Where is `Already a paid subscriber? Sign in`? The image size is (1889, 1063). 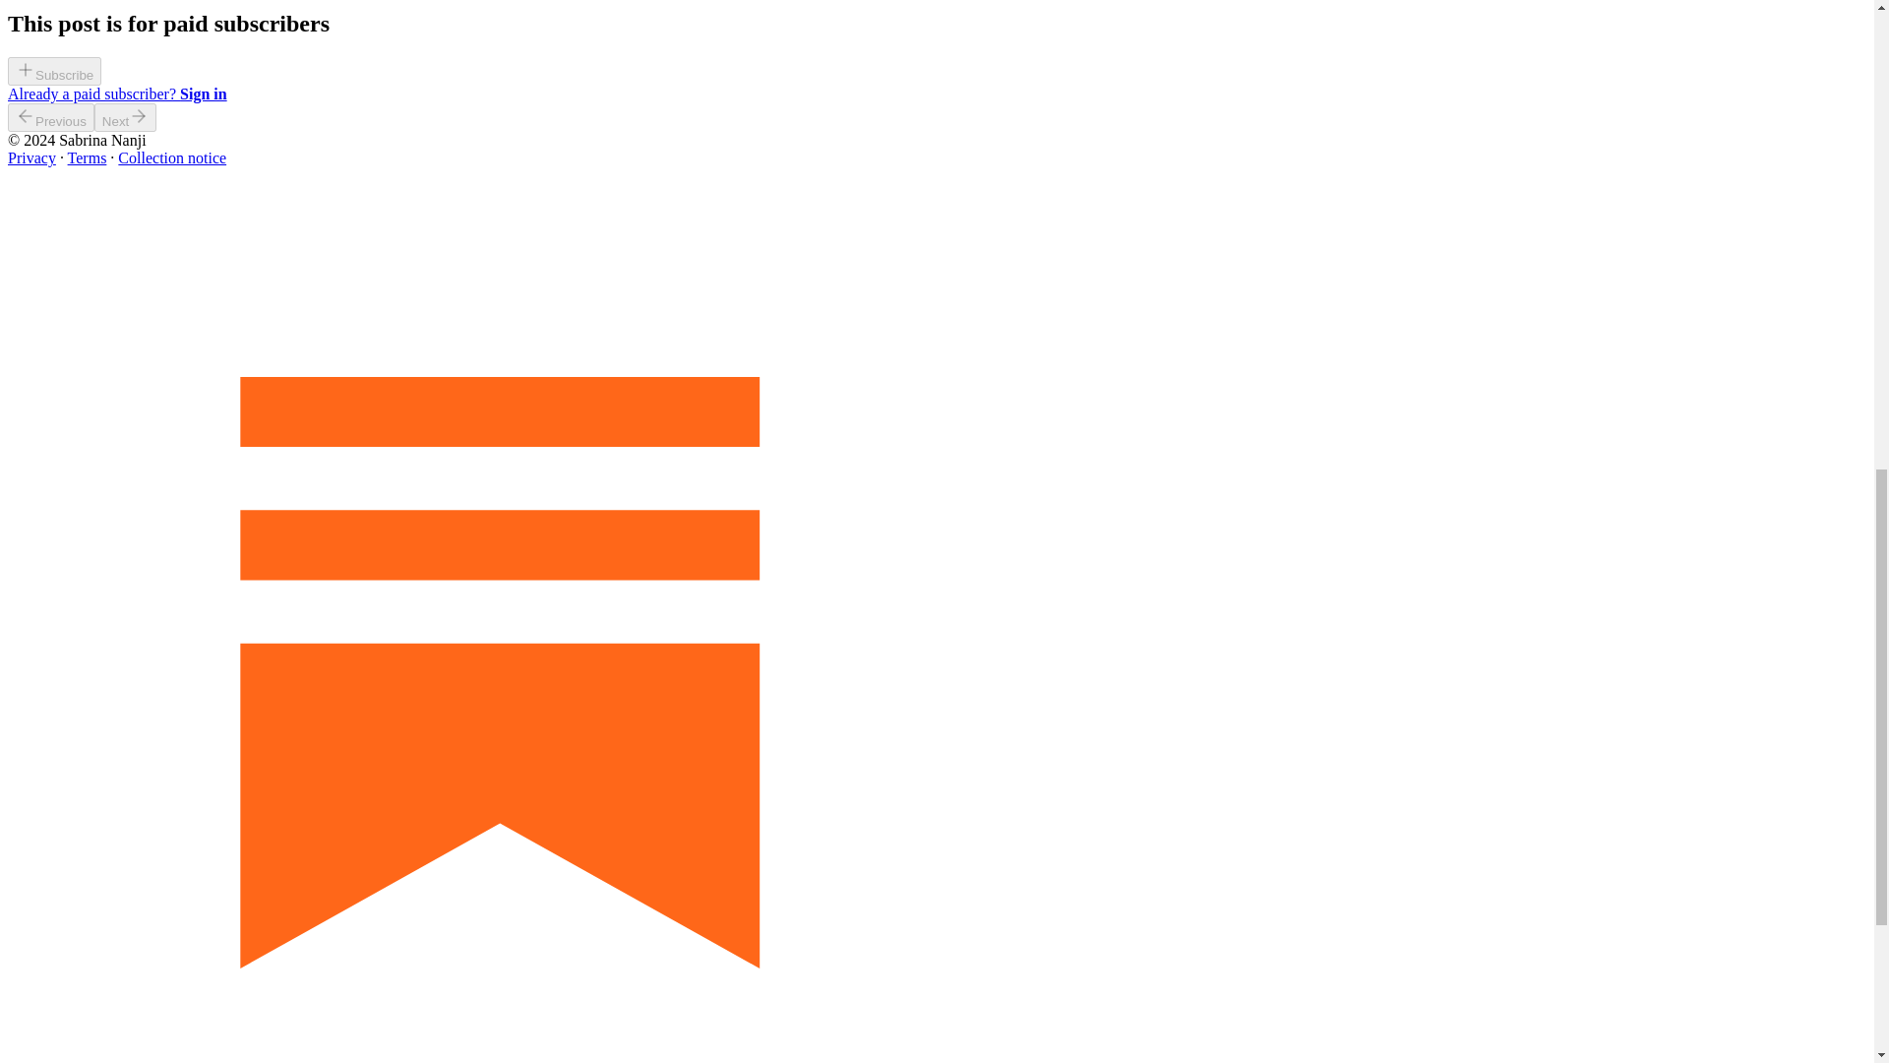
Already a paid subscriber? Sign in is located at coordinates (116, 94).